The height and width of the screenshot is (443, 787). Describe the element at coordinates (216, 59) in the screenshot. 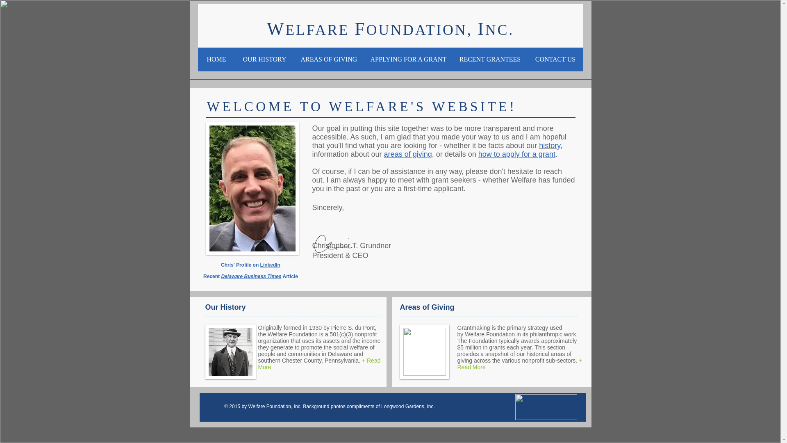

I see `HOME` at that location.